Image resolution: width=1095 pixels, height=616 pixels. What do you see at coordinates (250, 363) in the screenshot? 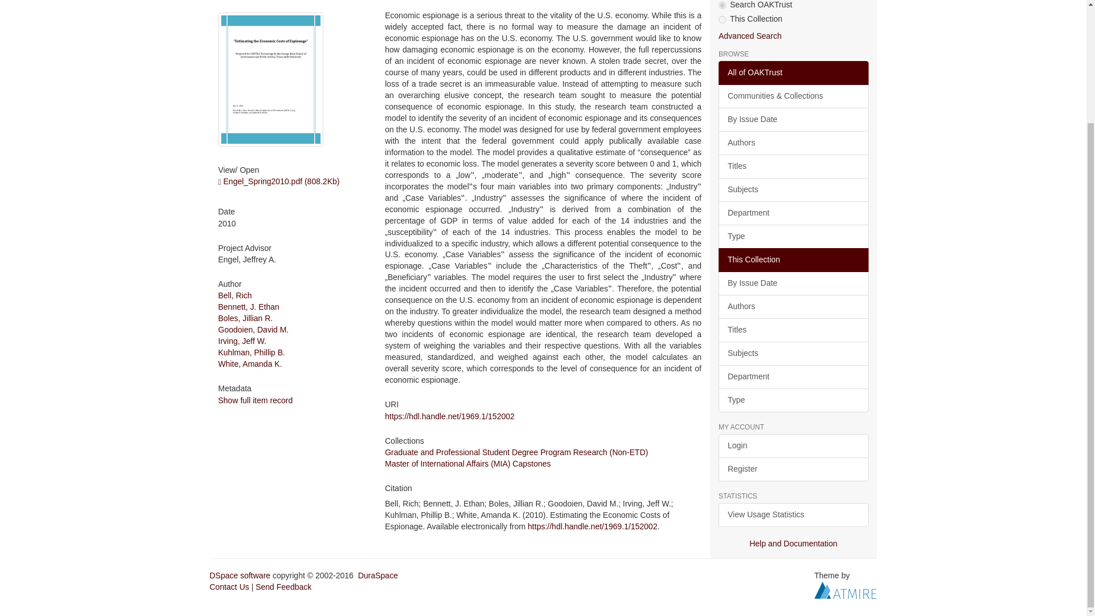
I see `White, Amanda K.` at bounding box center [250, 363].